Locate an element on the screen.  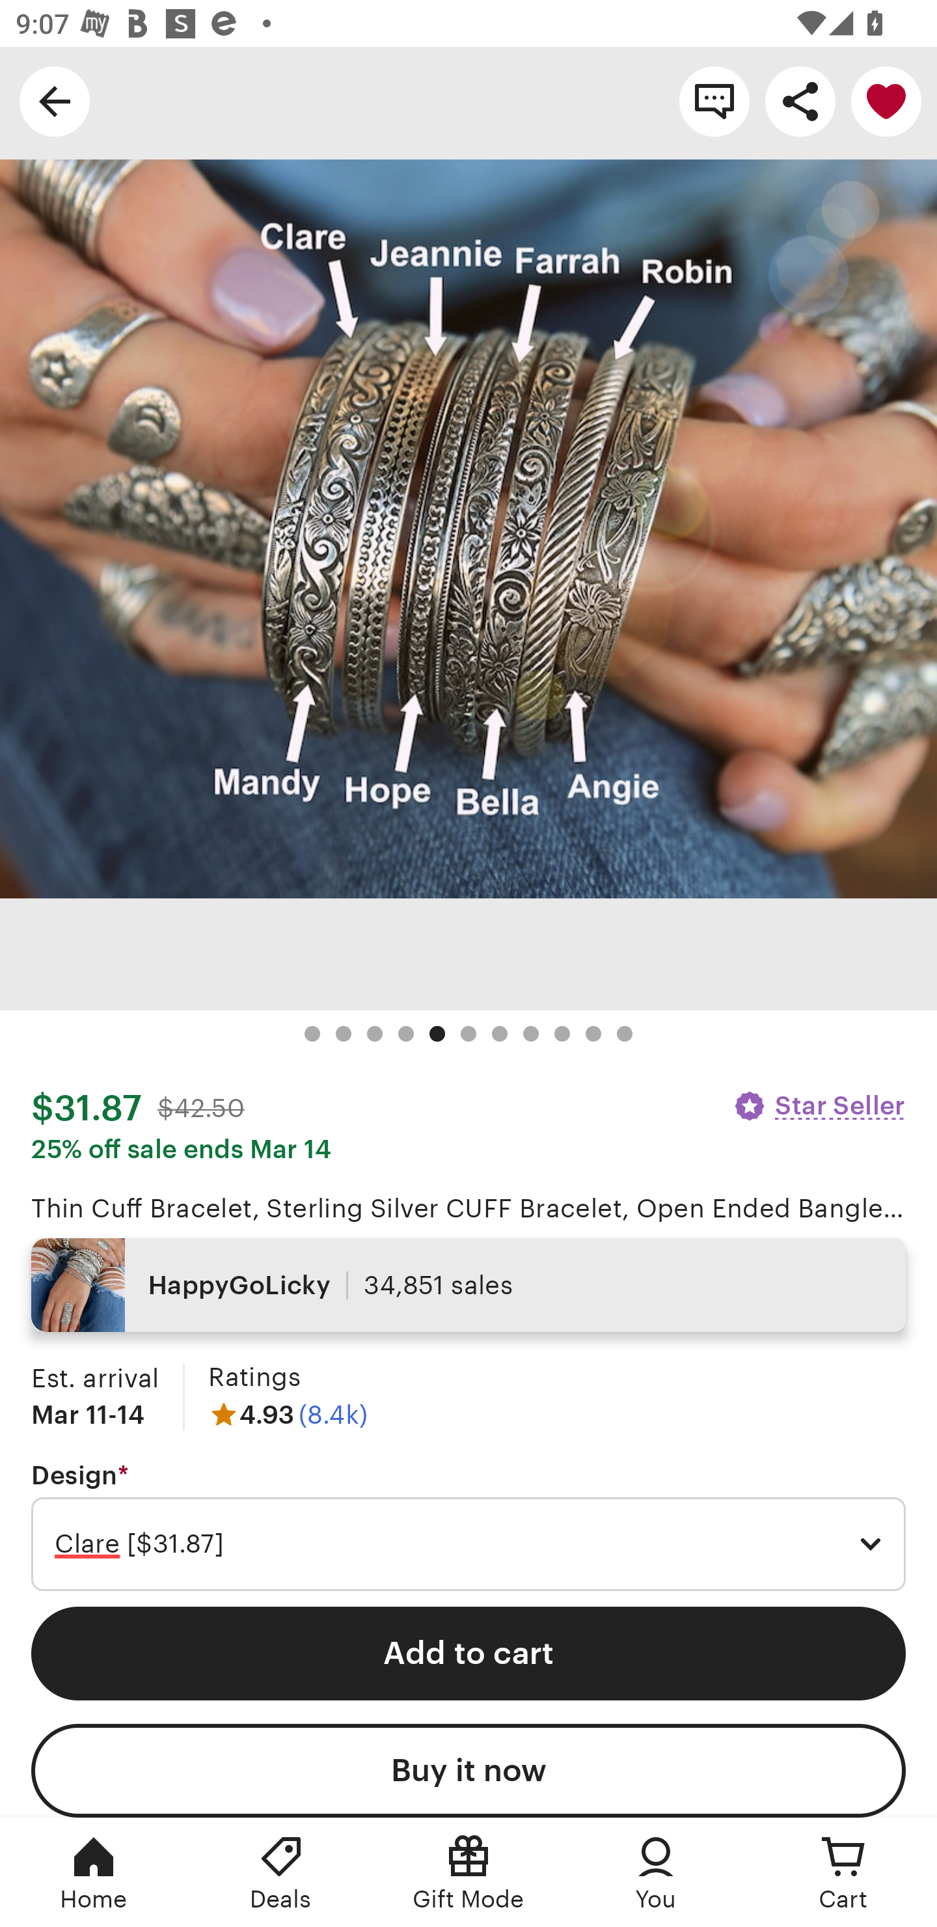
Cart is located at coordinates (843, 1872).